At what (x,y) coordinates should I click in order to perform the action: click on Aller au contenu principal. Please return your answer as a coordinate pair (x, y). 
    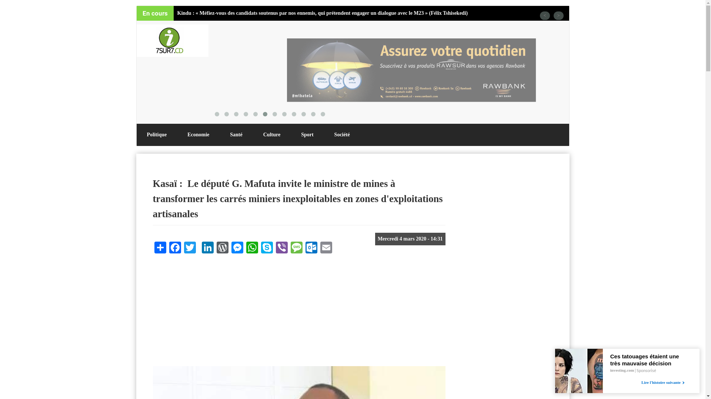
    Looking at the image, I should click on (0, 6).